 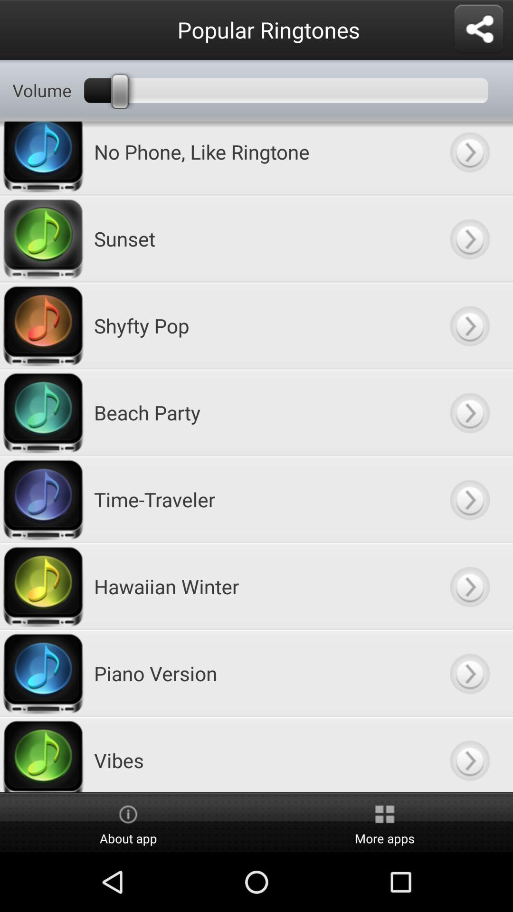 I want to click on piano version, so click(x=469, y=674).